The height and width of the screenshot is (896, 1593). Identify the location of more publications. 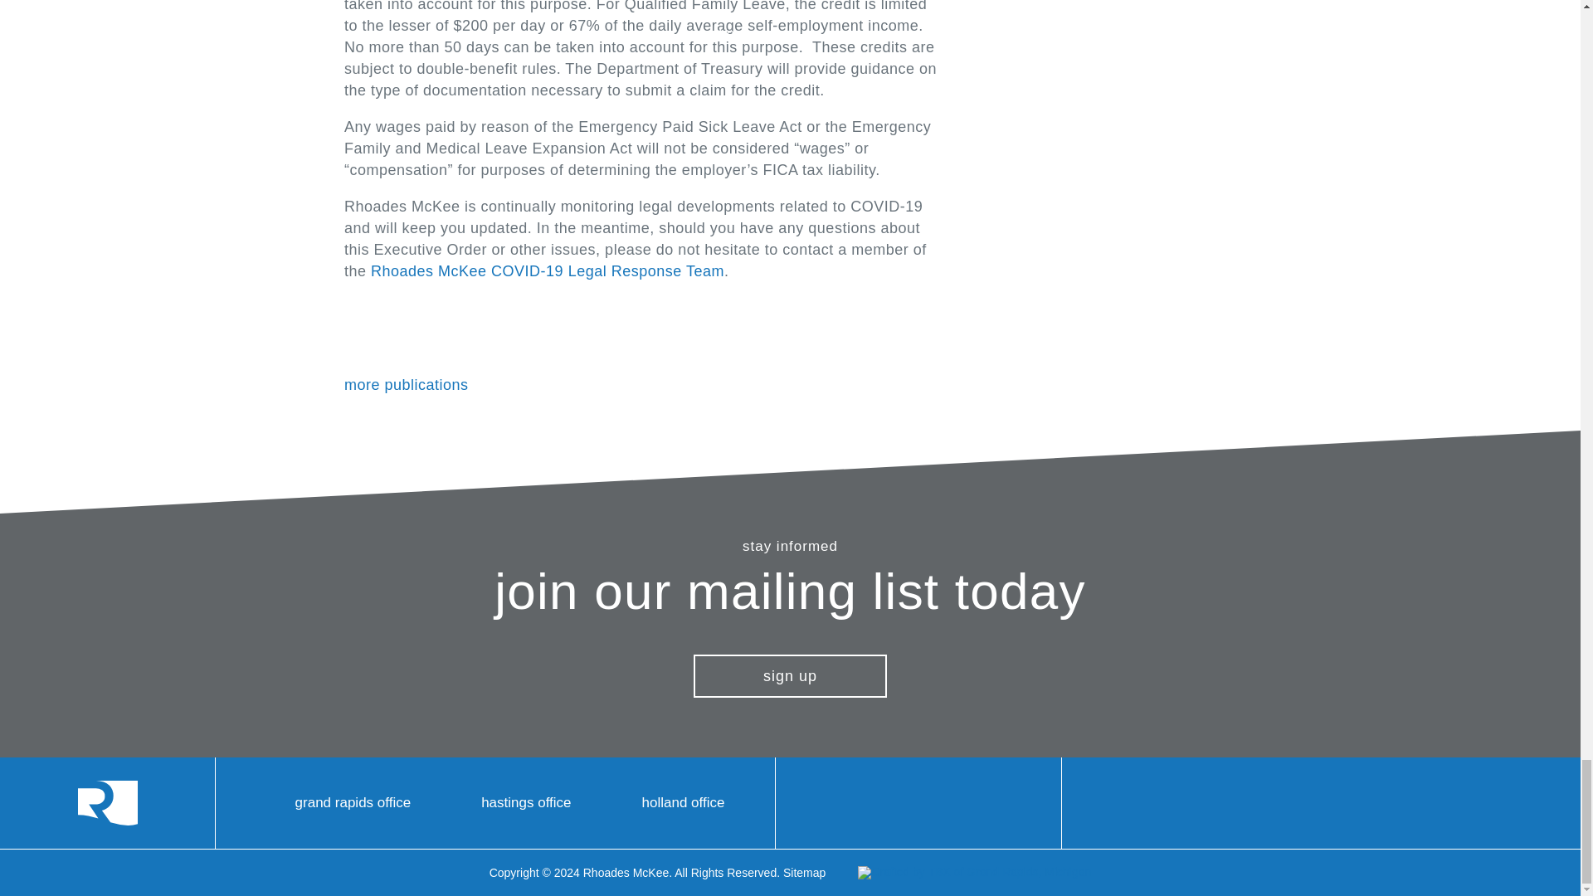
(415, 384).